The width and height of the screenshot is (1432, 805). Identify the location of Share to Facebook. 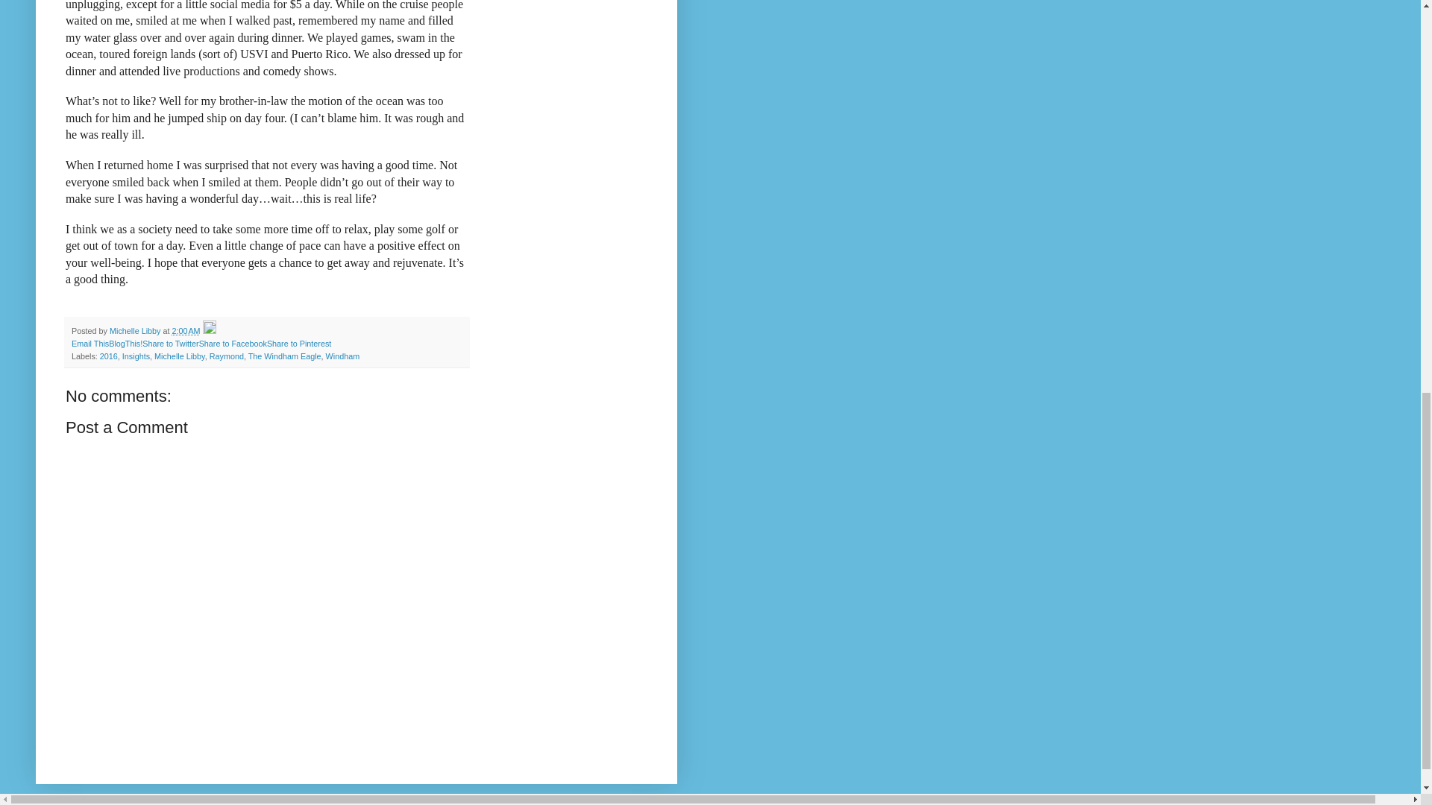
(233, 343).